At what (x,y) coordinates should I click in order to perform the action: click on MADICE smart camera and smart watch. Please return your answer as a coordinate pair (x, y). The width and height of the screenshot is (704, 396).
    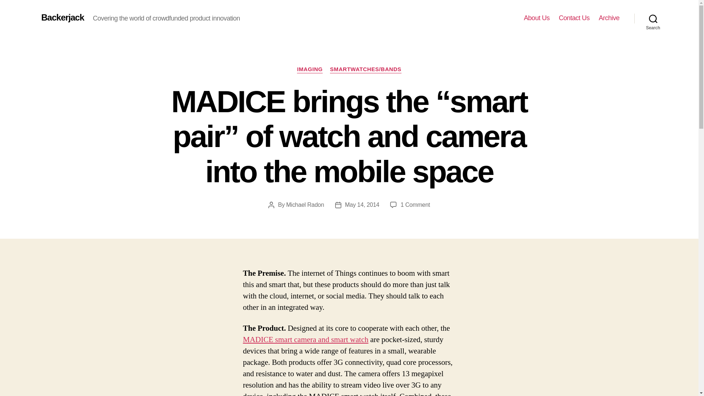
    Looking at the image, I should click on (305, 340).